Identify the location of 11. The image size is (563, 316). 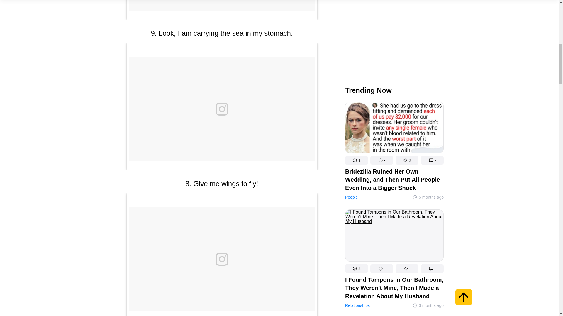
(356, 135).